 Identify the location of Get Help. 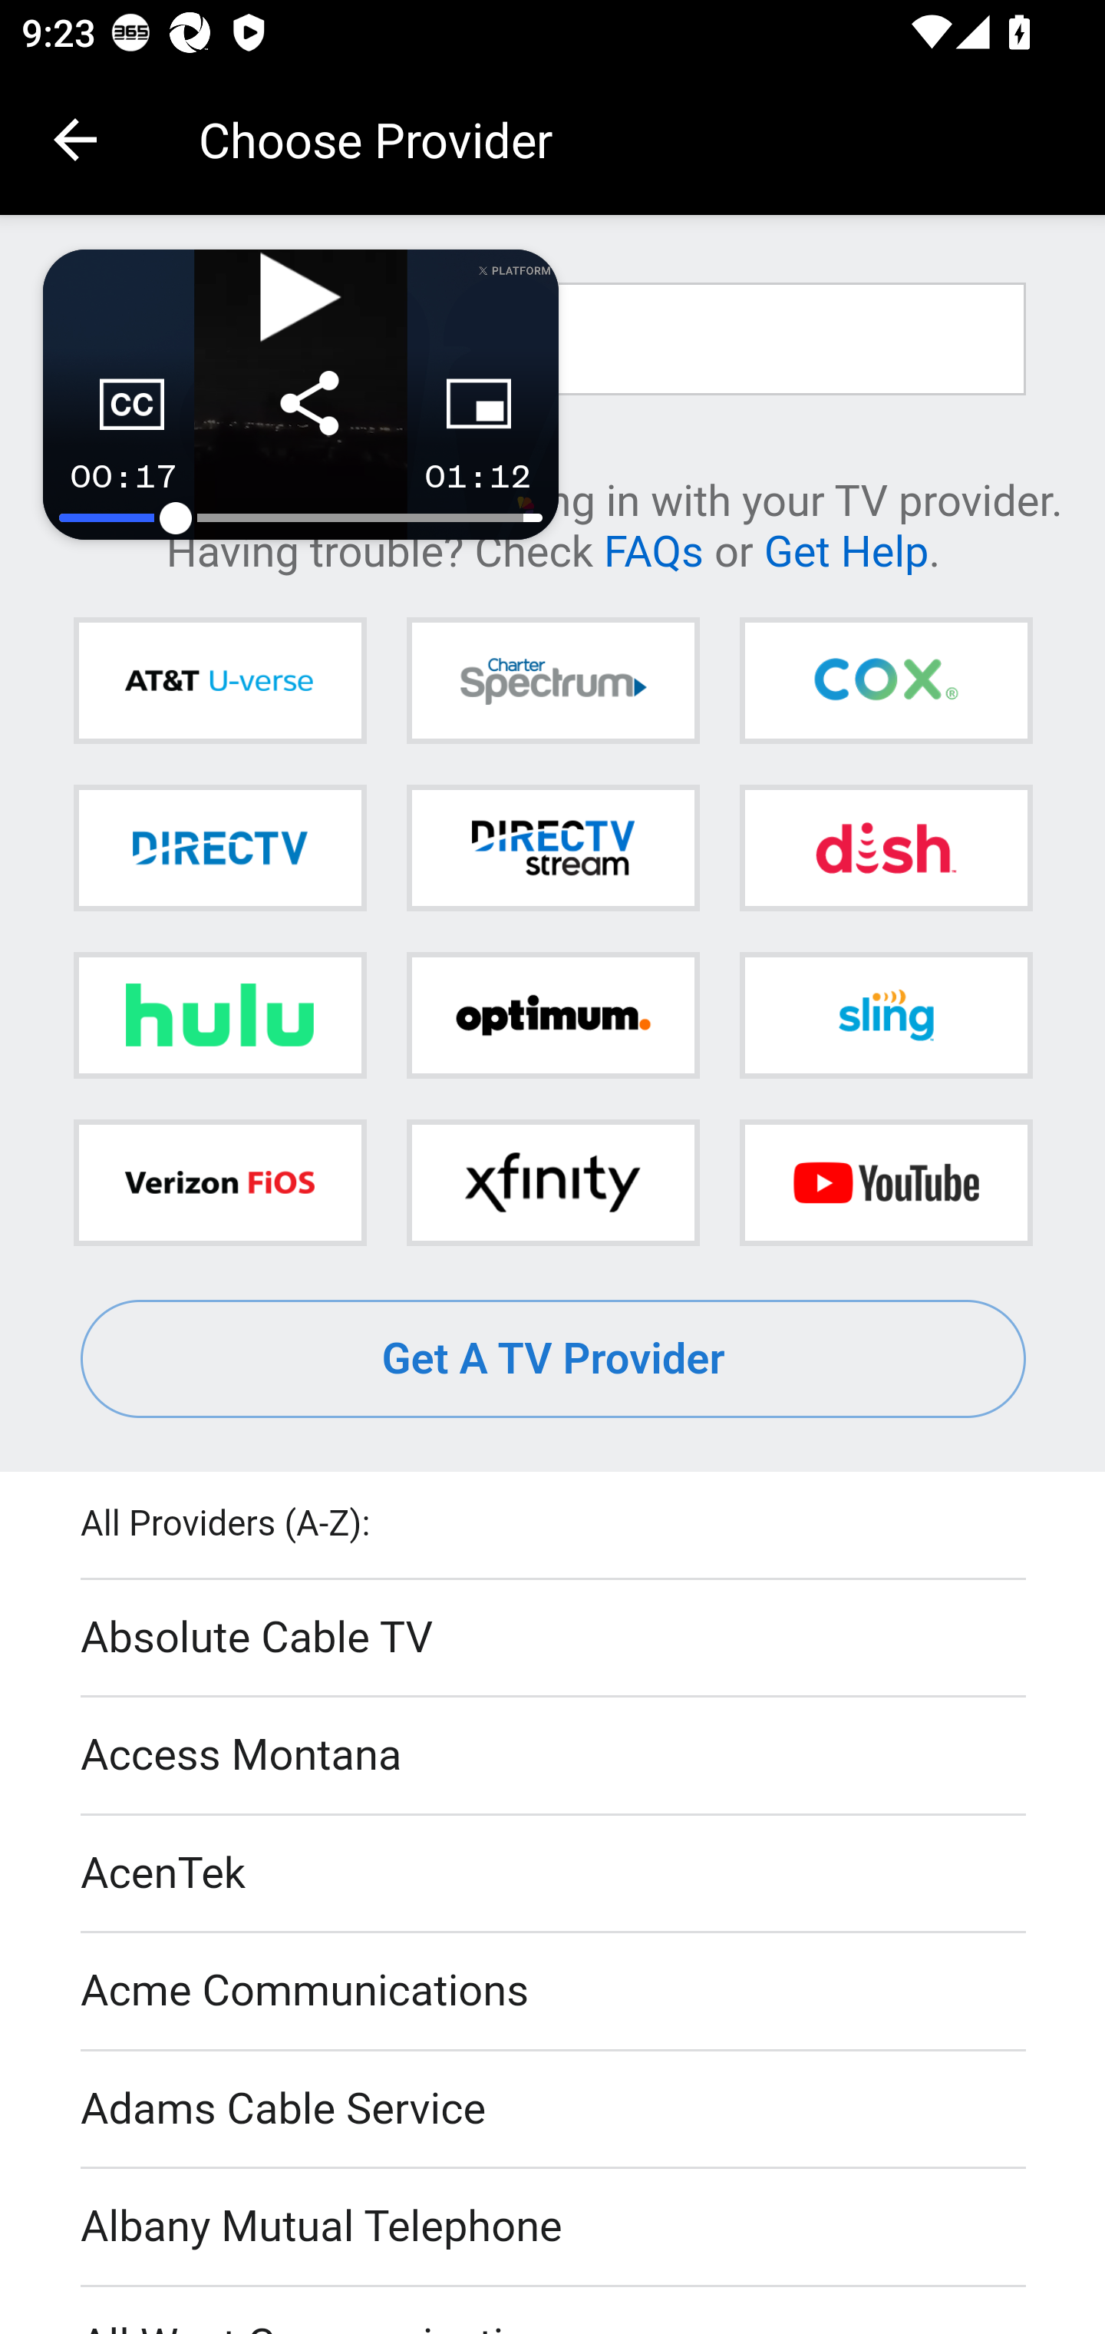
(846, 549).